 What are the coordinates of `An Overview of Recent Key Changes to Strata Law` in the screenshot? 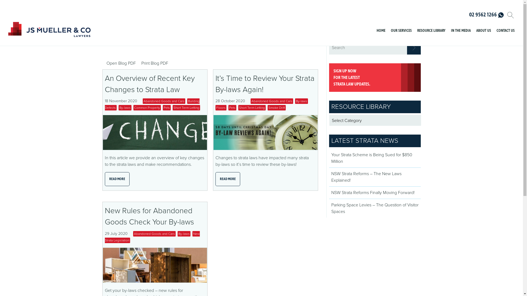 It's located at (150, 84).